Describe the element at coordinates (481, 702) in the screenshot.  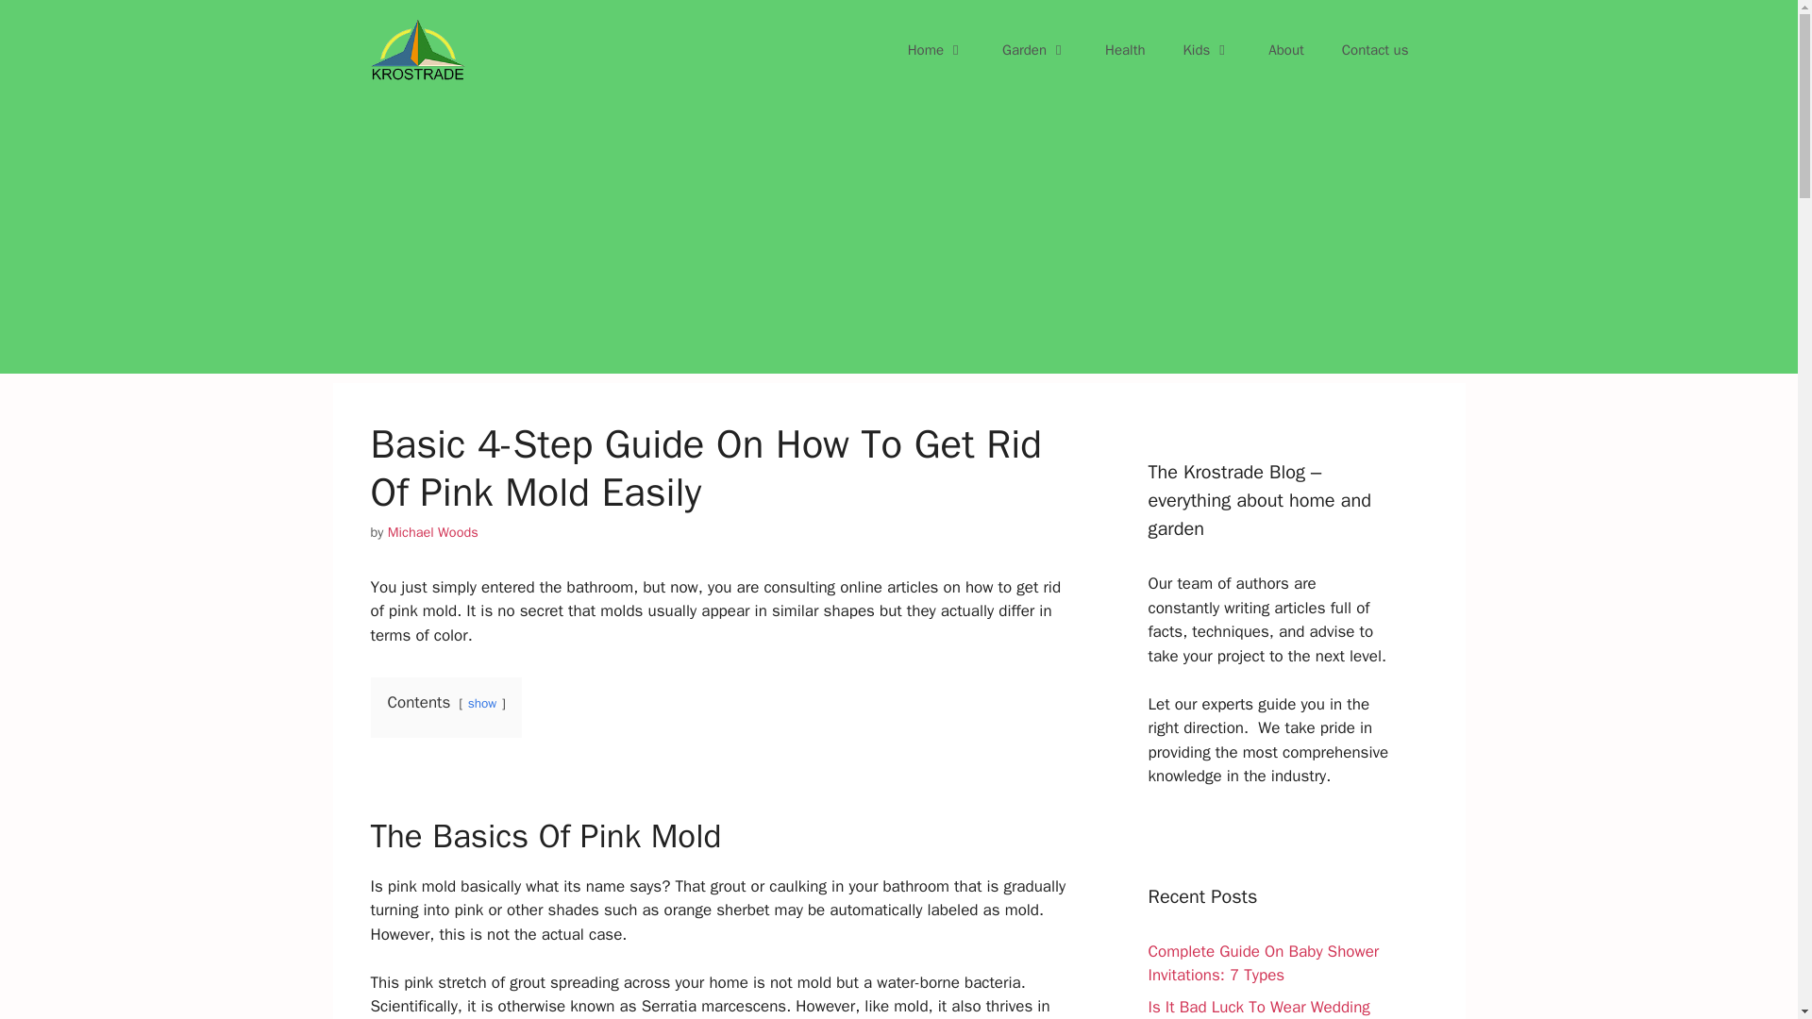
I see `show` at that location.